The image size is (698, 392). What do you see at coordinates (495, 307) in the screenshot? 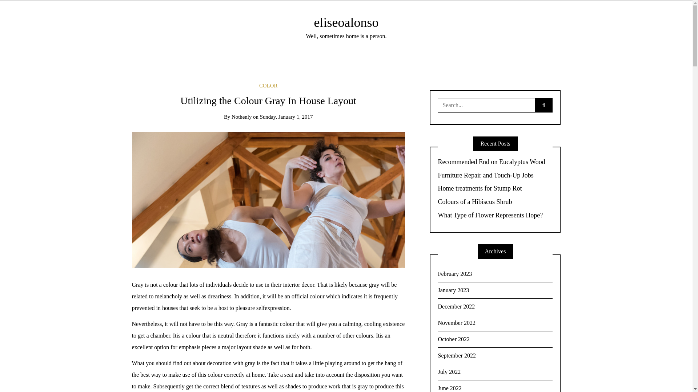
I see `December 2022` at bounding box center [495, 307].